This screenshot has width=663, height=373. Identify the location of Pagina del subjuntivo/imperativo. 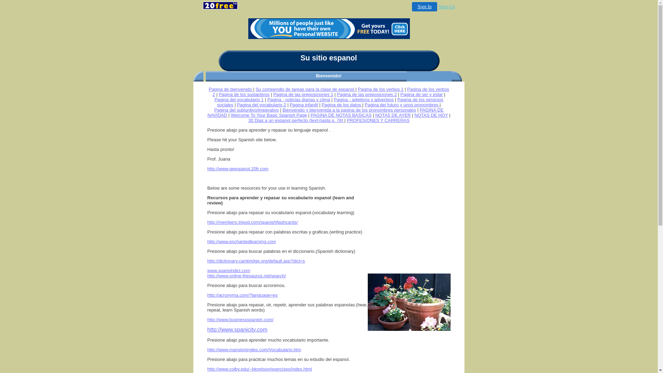
(247, 110).